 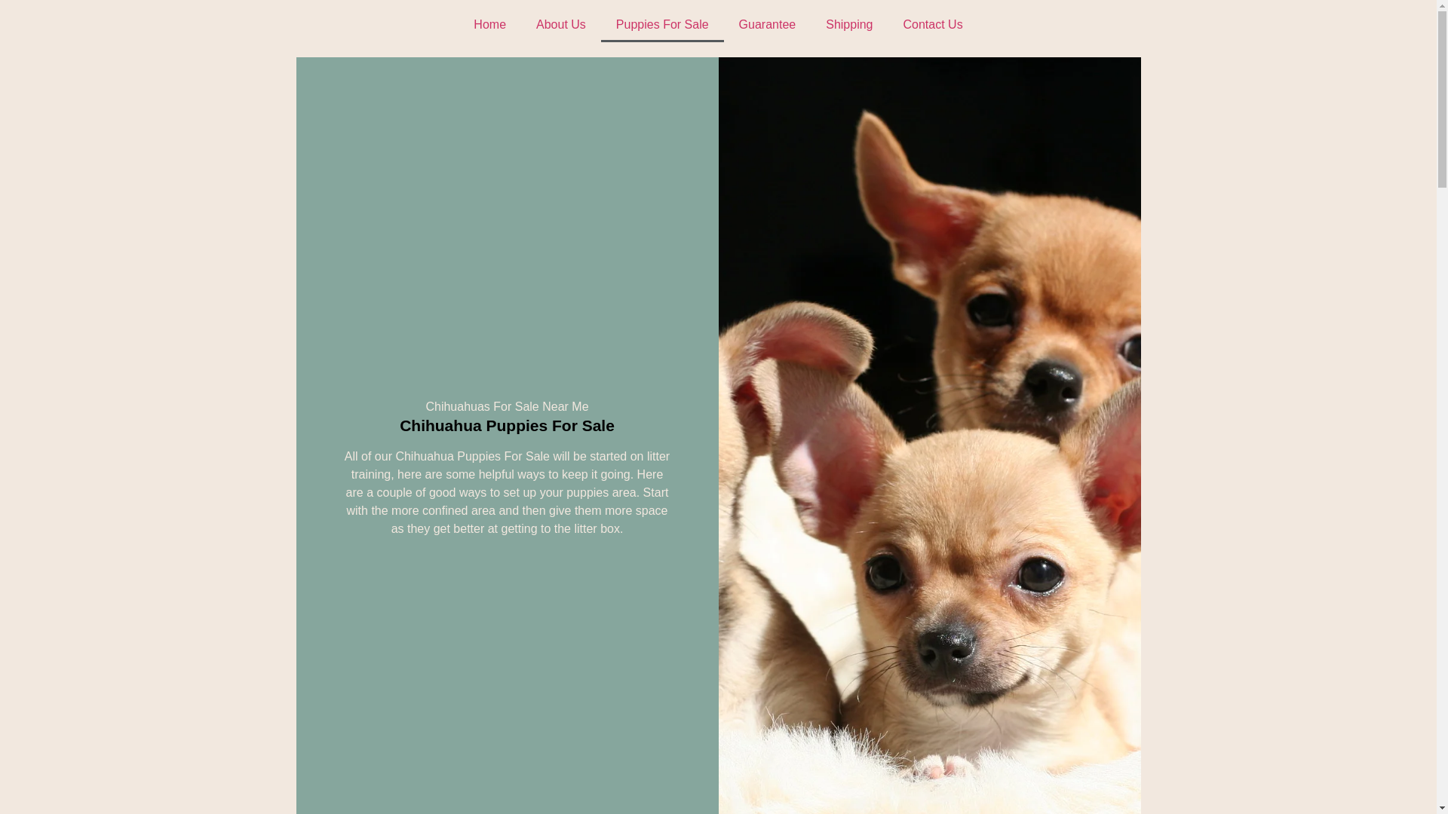 I want to click on About Us, so click(x=561, y=24).